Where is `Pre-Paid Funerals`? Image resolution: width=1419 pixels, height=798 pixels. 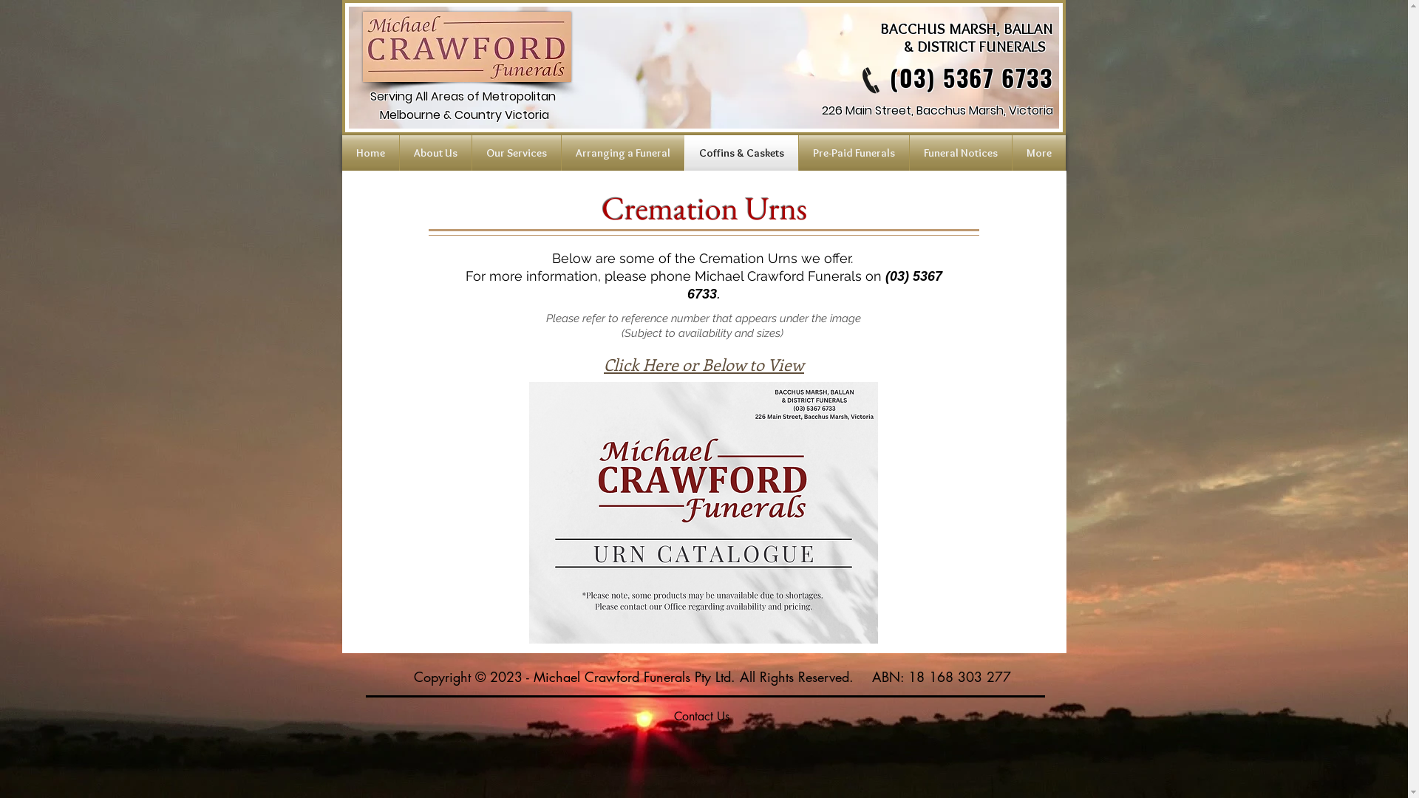 Pre-Paid Funerals is located at coordinates (853, 153).